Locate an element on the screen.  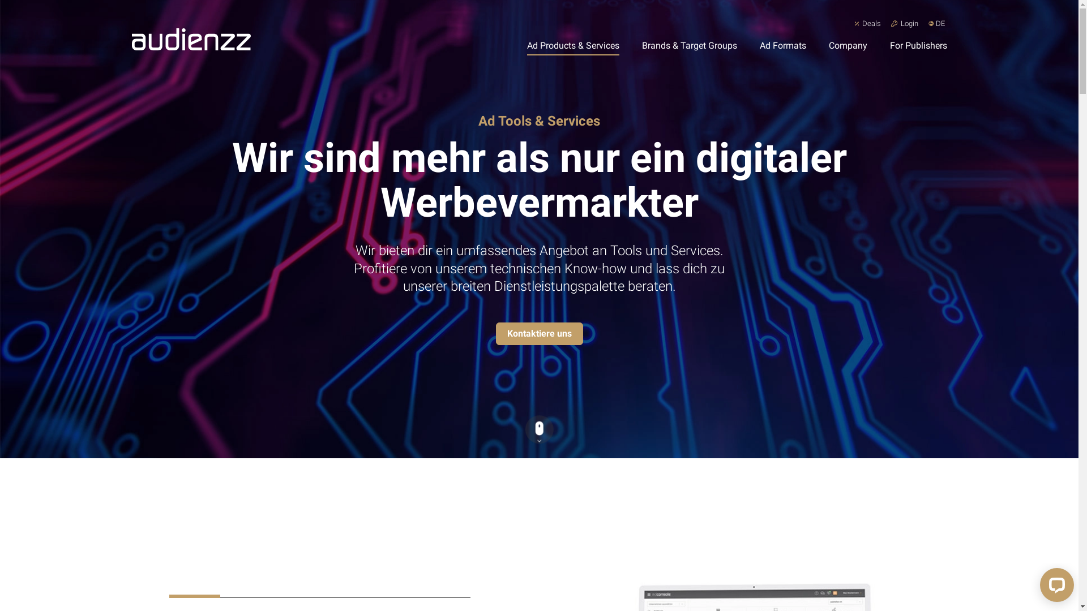
Company is located at coordinates (848, 46).